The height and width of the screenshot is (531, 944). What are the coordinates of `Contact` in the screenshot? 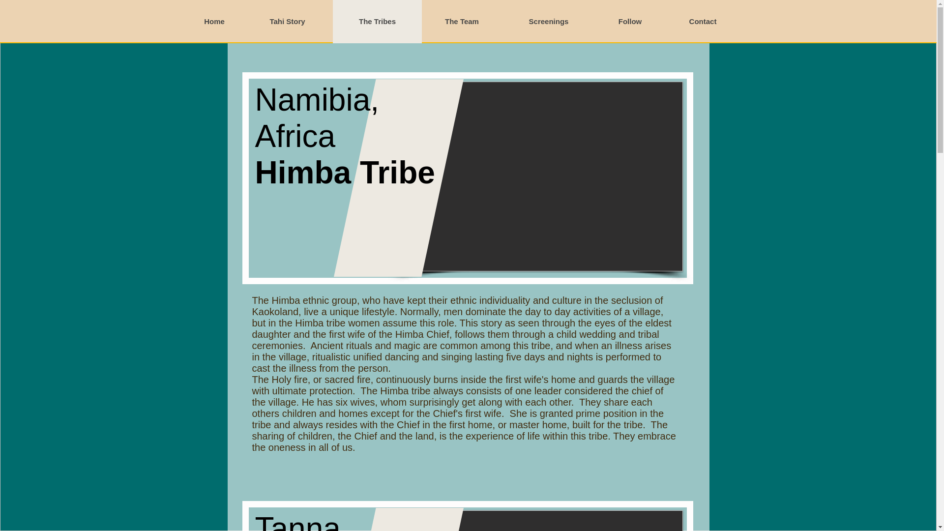 It's located at (703, 22).